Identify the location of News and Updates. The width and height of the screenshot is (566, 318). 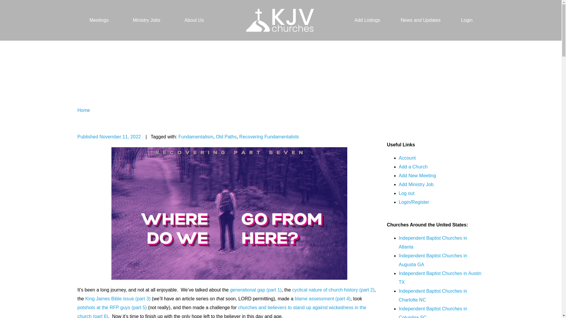
(420, 20).